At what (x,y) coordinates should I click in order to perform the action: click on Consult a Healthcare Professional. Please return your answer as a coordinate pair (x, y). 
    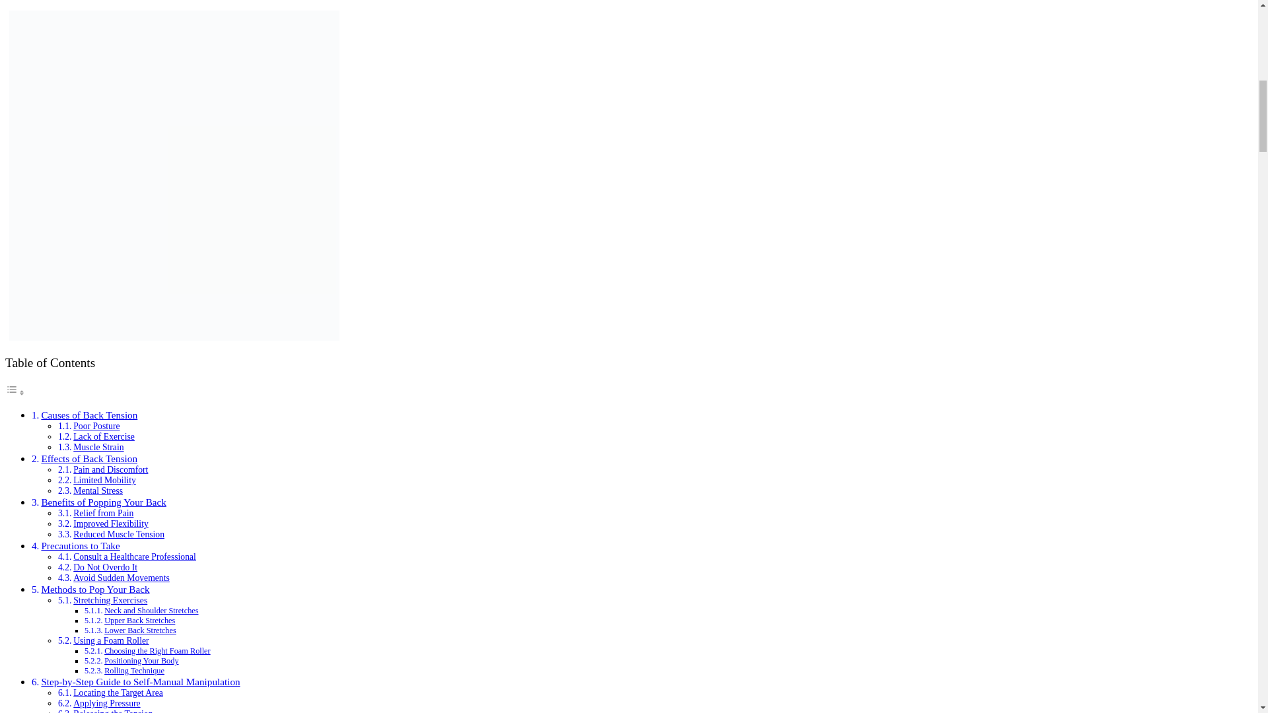
    Looking at the image, I should click on (135, 557).